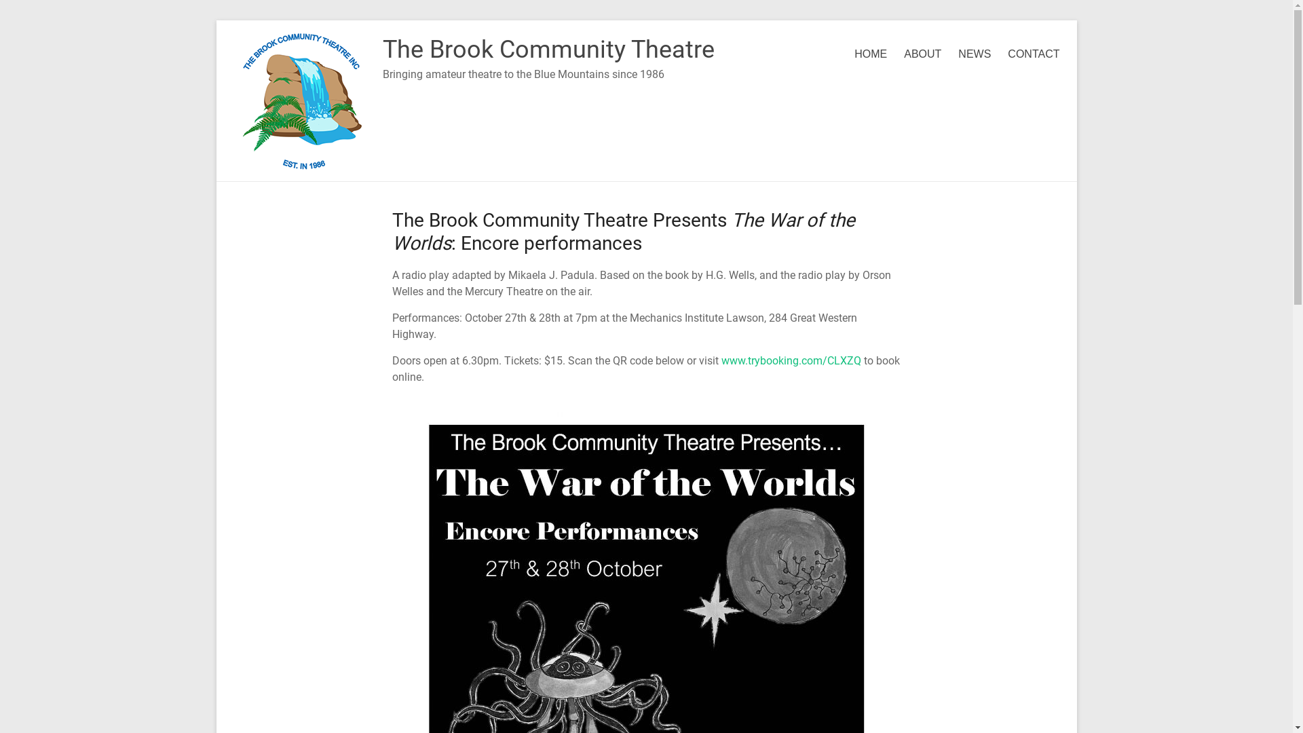 Image resolution: width=1303 pixels, height=733 pixels. I want to click on Skip to content, so click(216, 20).